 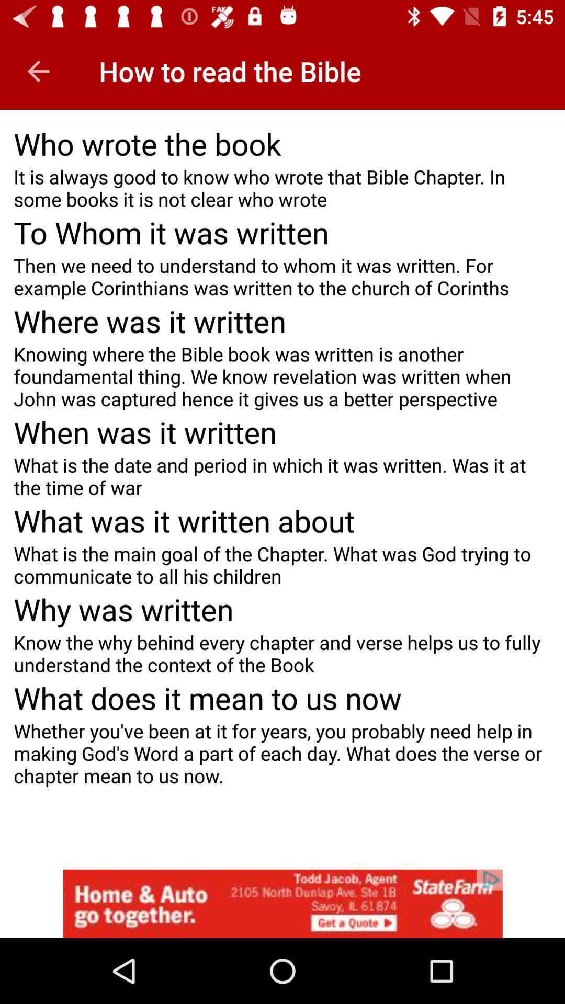 What do you see at coordinates (282, 904) in the screenshot?
I see `open an advertisements` at bounding box center [282, 904].